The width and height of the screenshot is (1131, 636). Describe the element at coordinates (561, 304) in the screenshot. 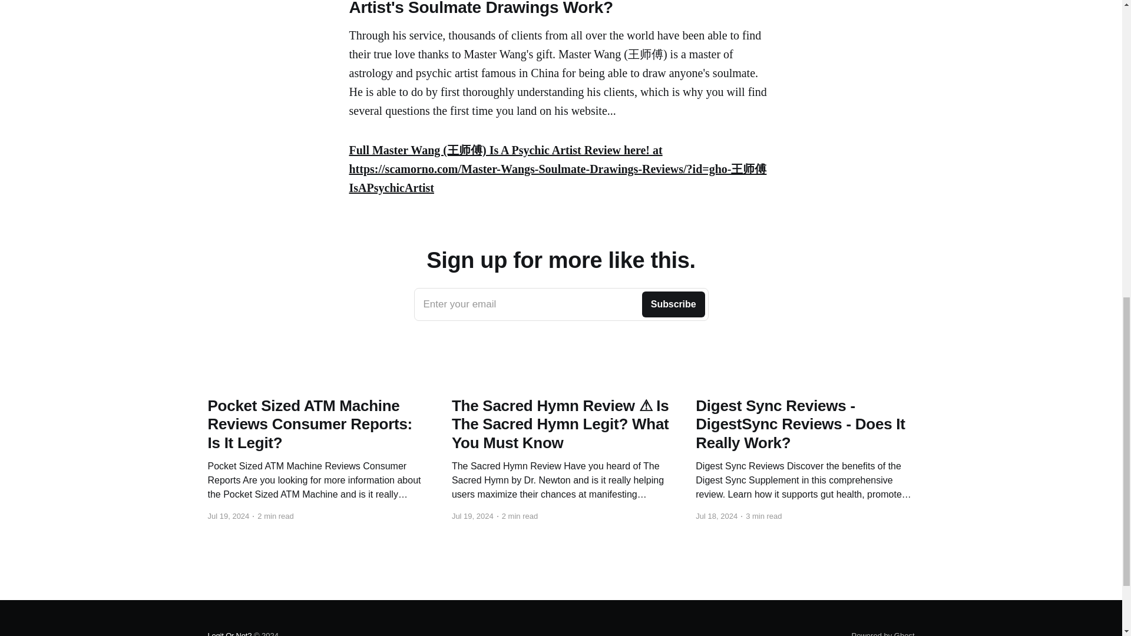

I see `Legit Or Not?` at that location.